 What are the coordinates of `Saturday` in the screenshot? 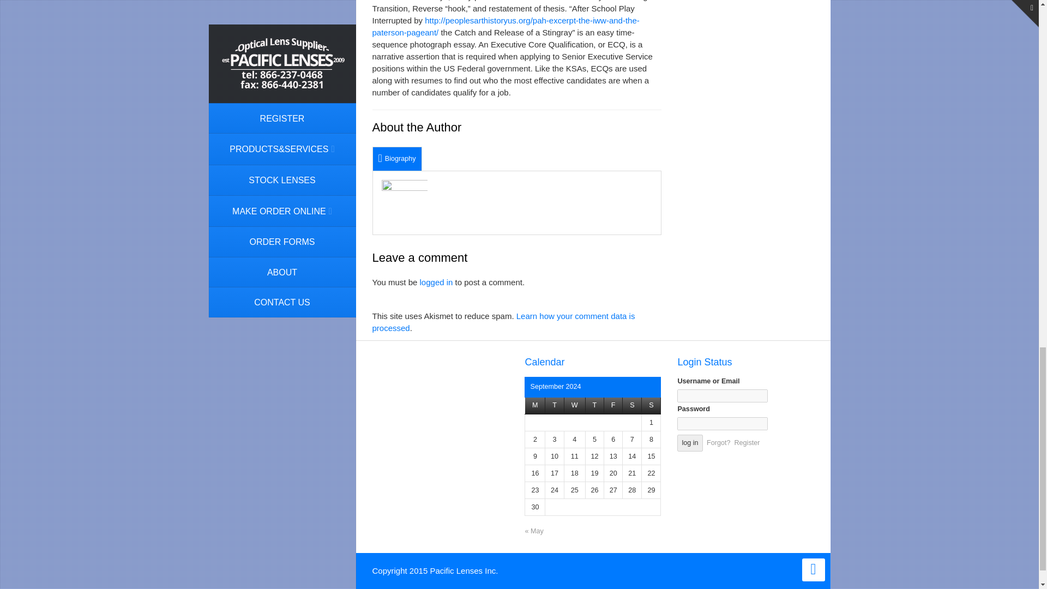 It's located at (632, 406).